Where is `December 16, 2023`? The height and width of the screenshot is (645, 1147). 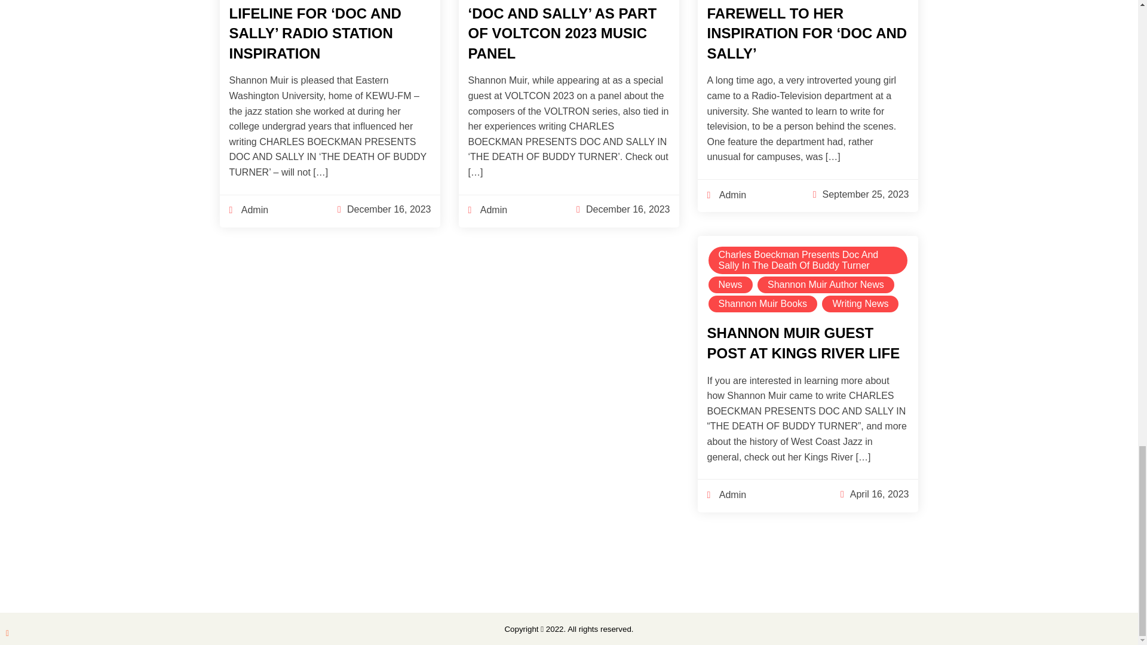 December 16, 2023 is located at coordinates (628, 209).